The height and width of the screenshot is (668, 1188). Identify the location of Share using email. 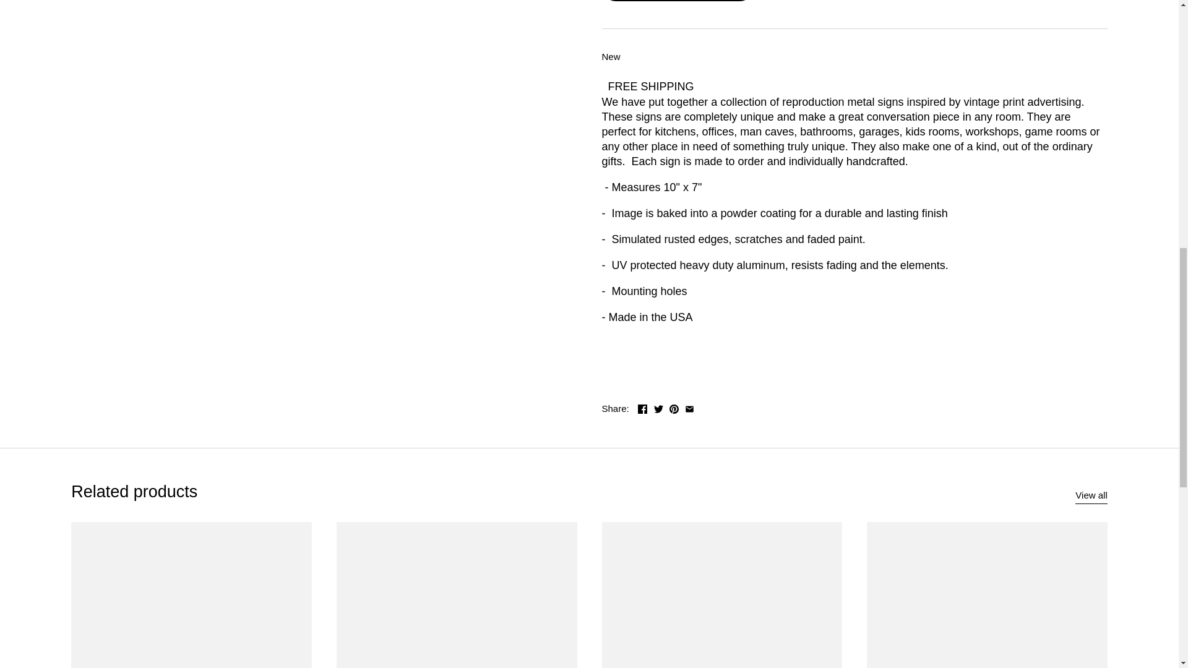
(689, 407).